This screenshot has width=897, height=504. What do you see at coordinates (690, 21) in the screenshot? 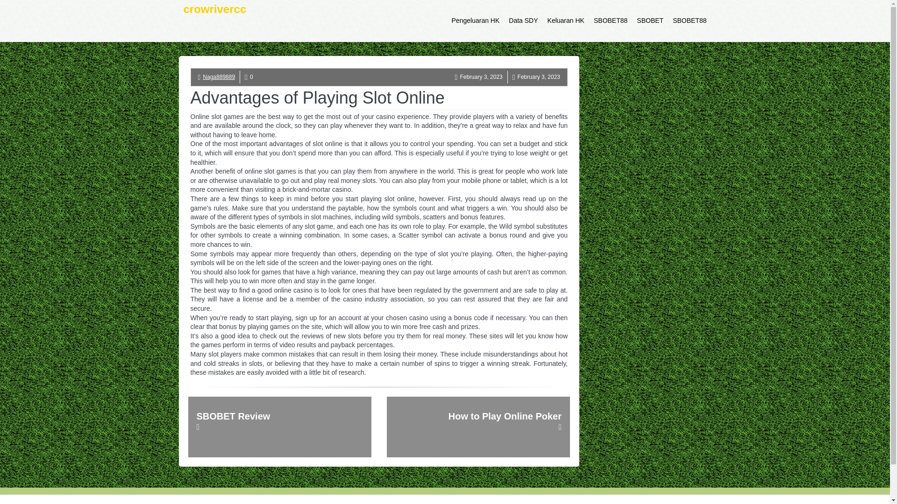
I see `SBOBET88` at bounding box center [690, 21].